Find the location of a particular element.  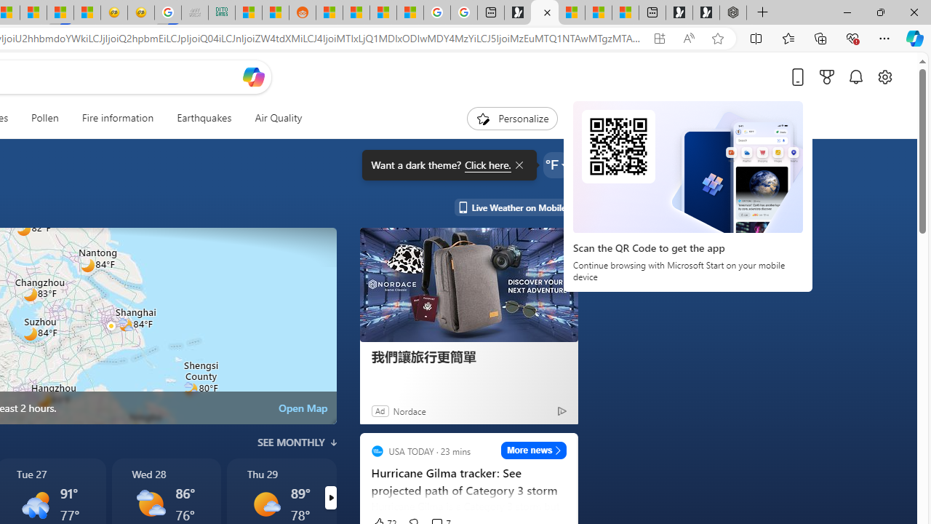

See Monthly is located at coordinates (297, 442).